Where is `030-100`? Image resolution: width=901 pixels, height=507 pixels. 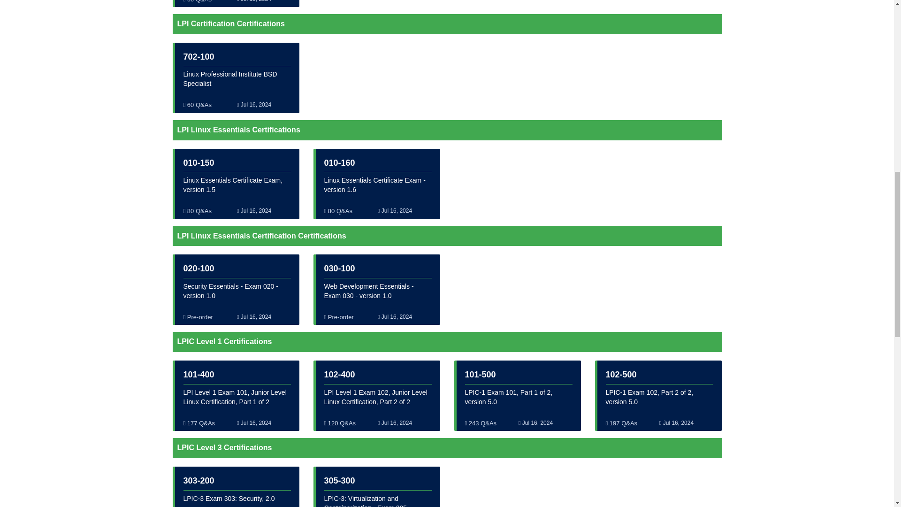 030-100 is located at coordinates (339, 269).